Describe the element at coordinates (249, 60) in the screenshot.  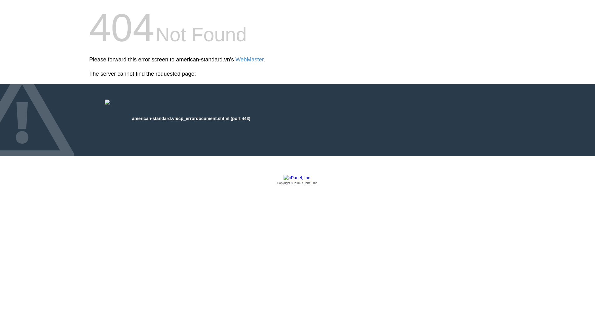
I see `WebMaster` at that location.